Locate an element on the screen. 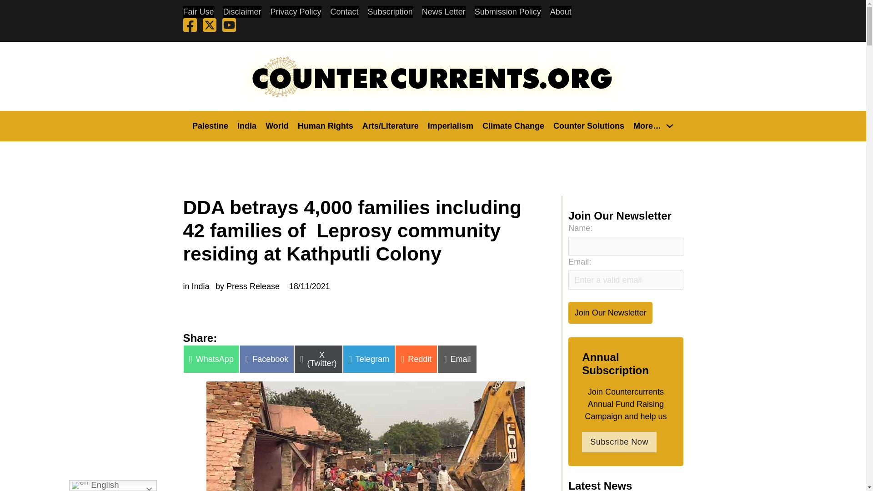  About is located at coordinates (561, 12).